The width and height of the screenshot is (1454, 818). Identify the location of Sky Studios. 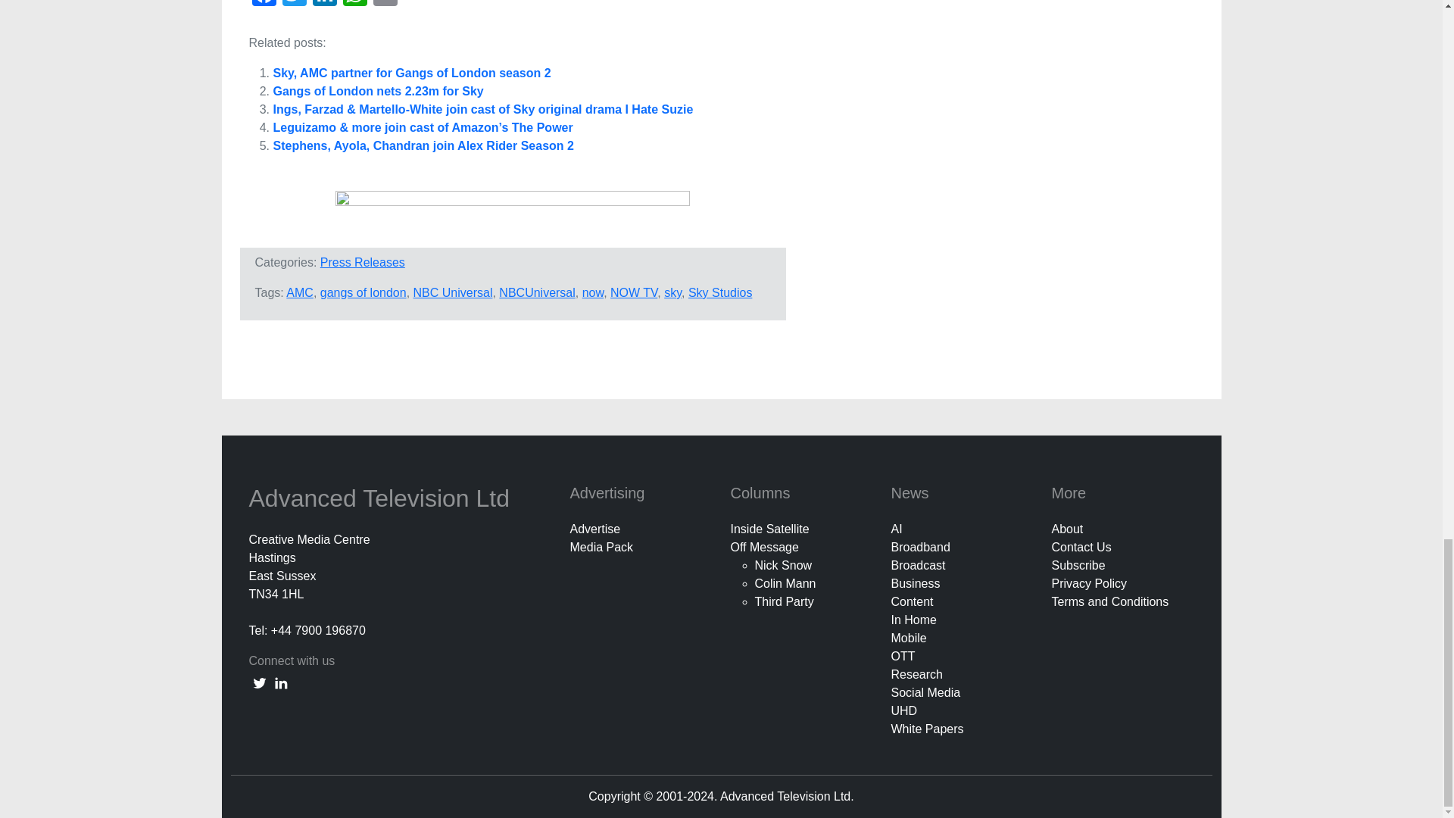
(719, 292).